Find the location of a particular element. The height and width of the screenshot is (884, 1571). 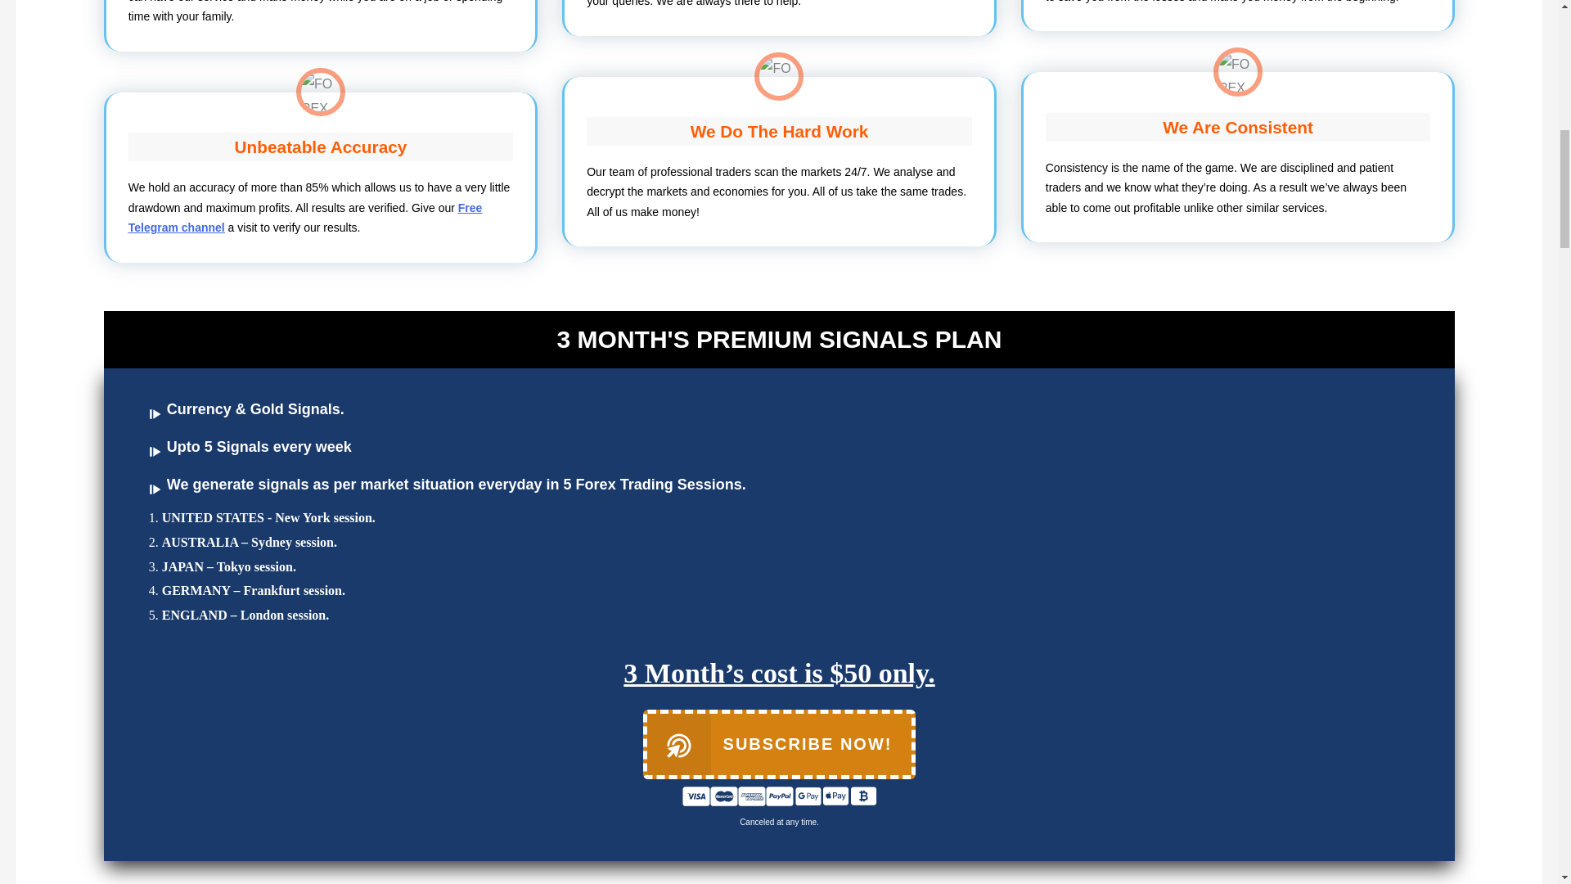

accuracy is located at coordinates (321, 92).